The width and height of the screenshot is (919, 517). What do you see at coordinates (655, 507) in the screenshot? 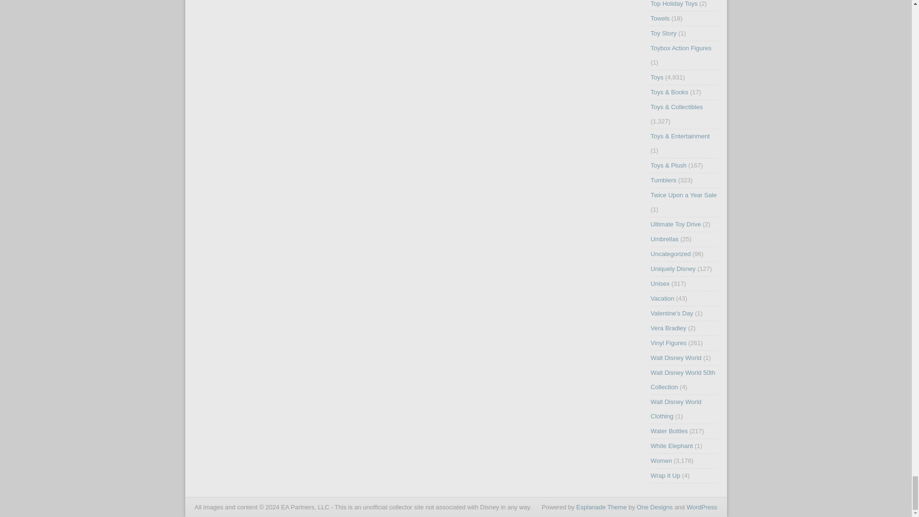
I see `One Designs` at bounding box center [655, 507].